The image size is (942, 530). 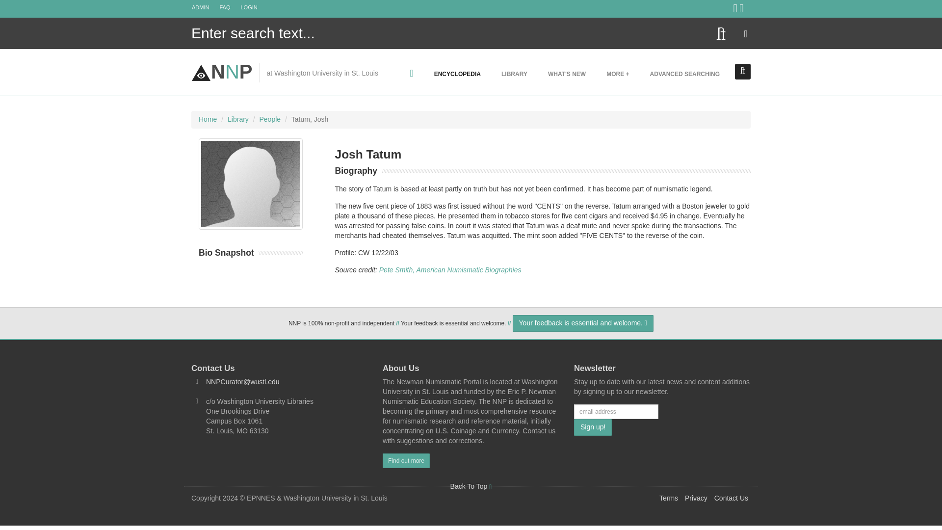 What do you see at coordinates (593, 427) in the screenshot?
I see `Sign up!` at bounding box center [593, 427].